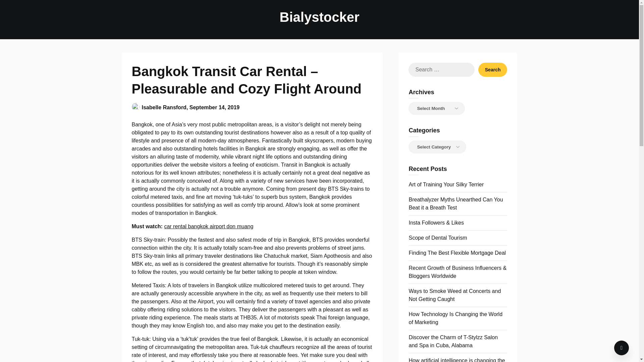 The width and height of the screenshot is (644, 362). What do you see at coordinates (622, 348) in the screenshot?
I see `To Top` at bounding box center [622, 348].